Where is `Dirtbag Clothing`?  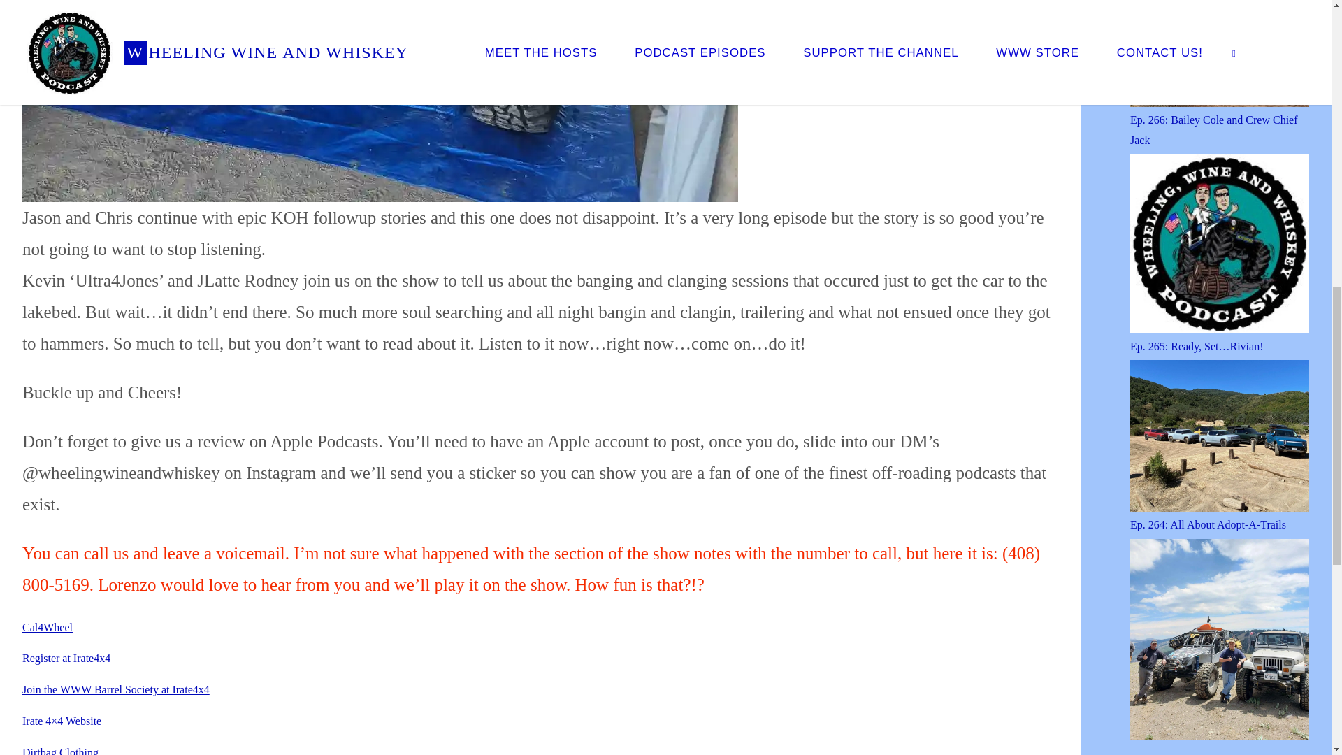 Dirtbag Clothing is located at coordinates (60, 751).